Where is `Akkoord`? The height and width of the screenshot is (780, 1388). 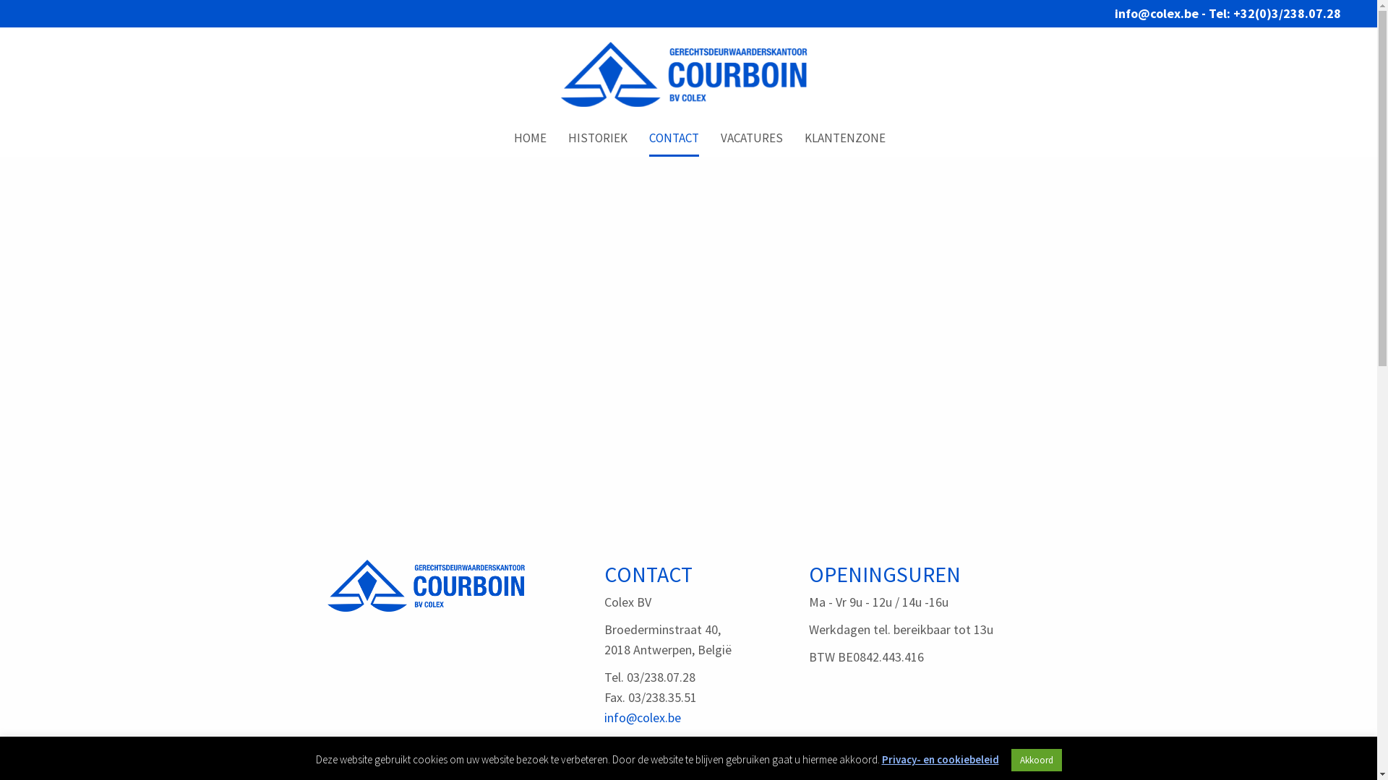
Akkoord is located at coordinates (1036, 760).